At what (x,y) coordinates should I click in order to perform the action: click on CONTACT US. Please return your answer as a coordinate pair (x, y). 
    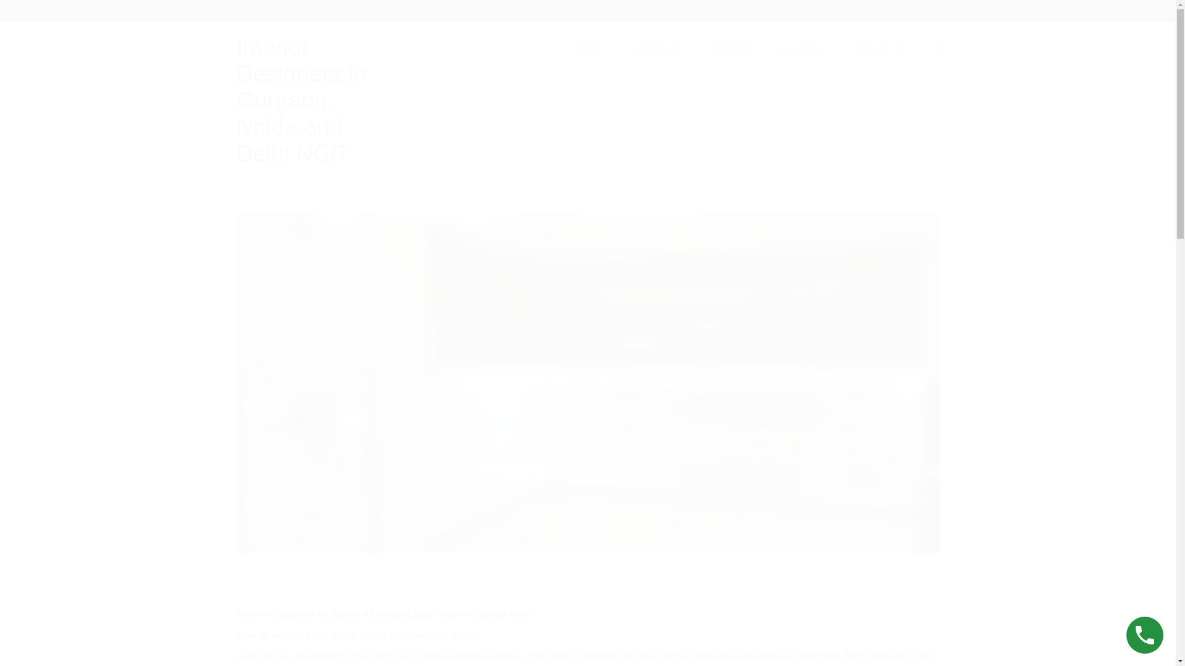
    Looking at the image, I should click on (879, 48).